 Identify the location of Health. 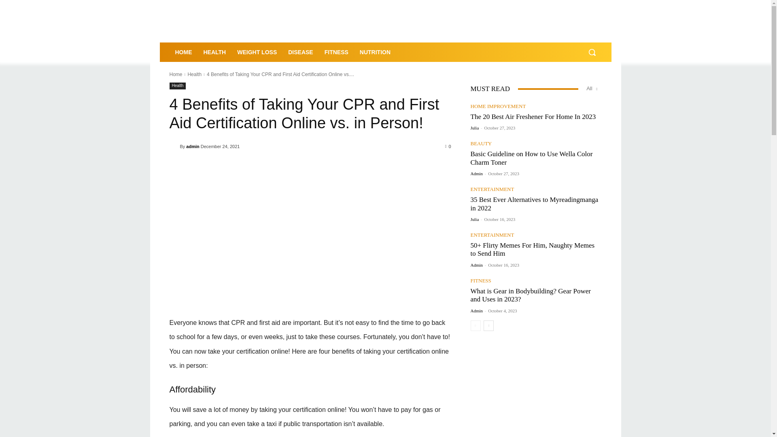
(194, 74).